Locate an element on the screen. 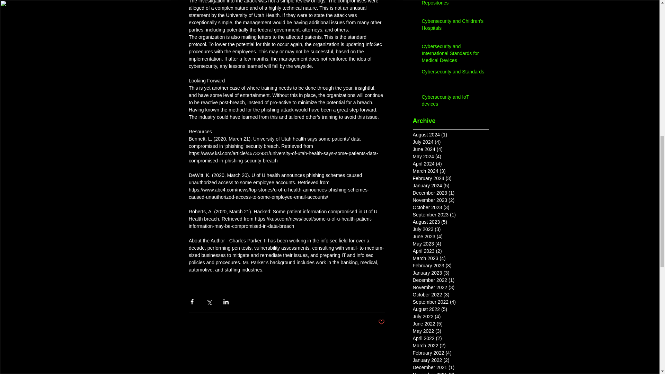 Image resolution: width=665 pixels, height=374 pixels. Post not marked as liked is located at coordinates (382, 322).